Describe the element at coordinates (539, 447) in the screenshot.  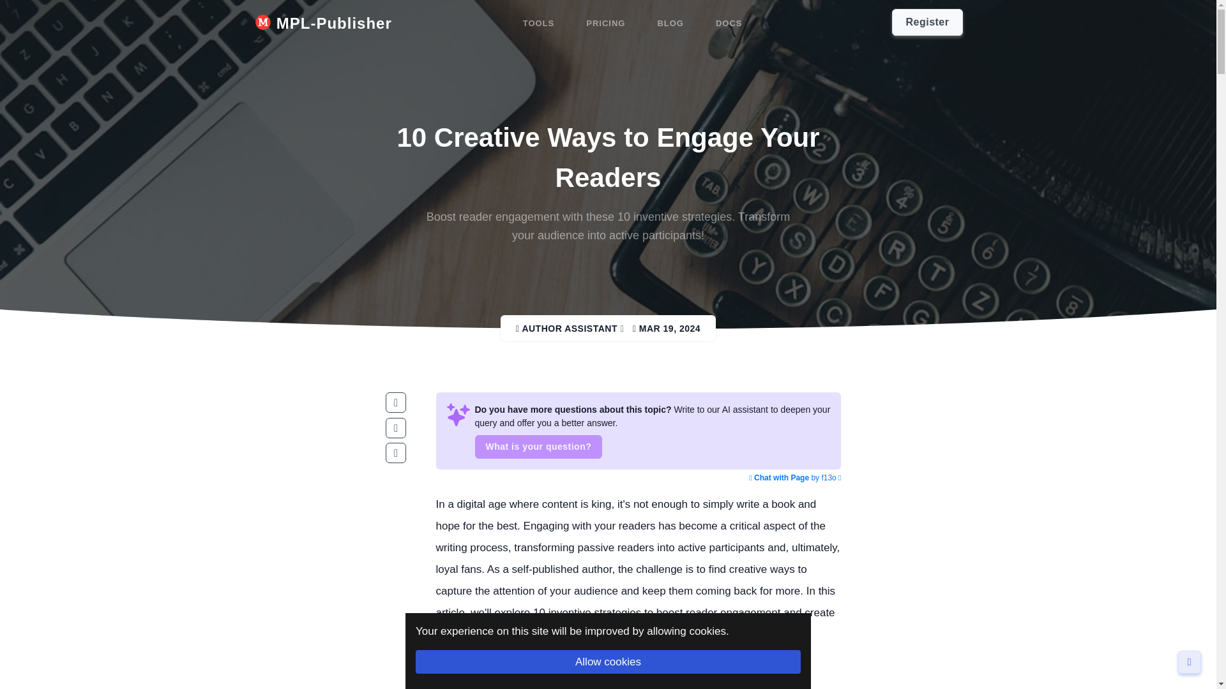
I see `What is your question?` at that location.